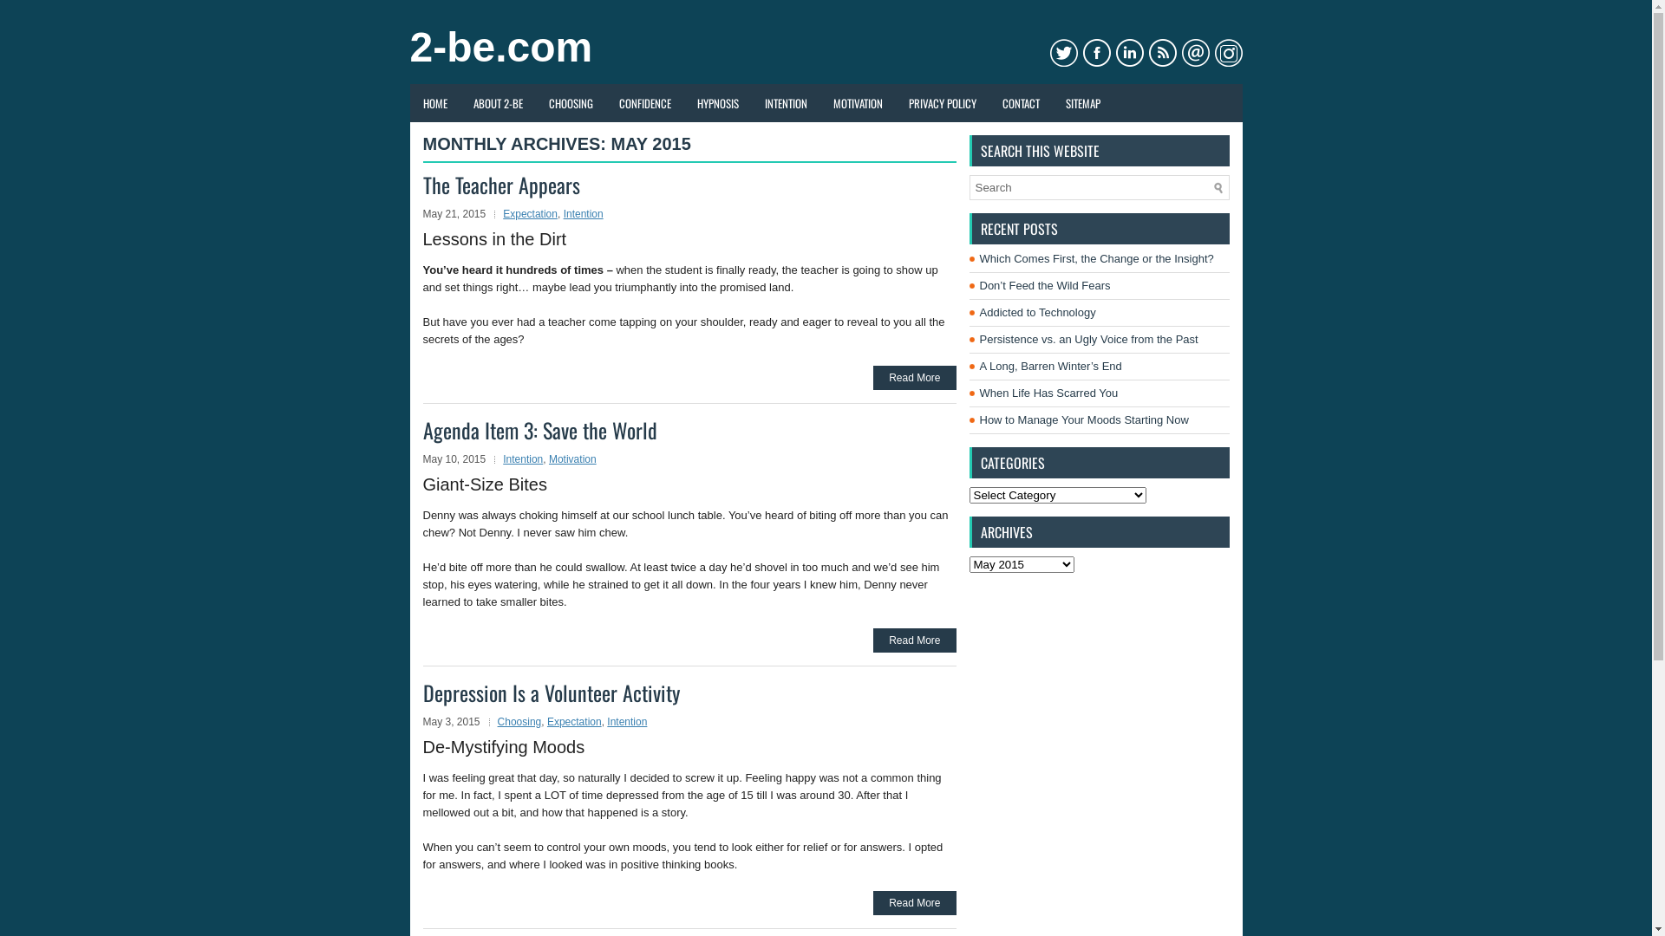  Describe the element at coordinates (571, 103) in the screenshot. I see `CHOOSING` at that location.